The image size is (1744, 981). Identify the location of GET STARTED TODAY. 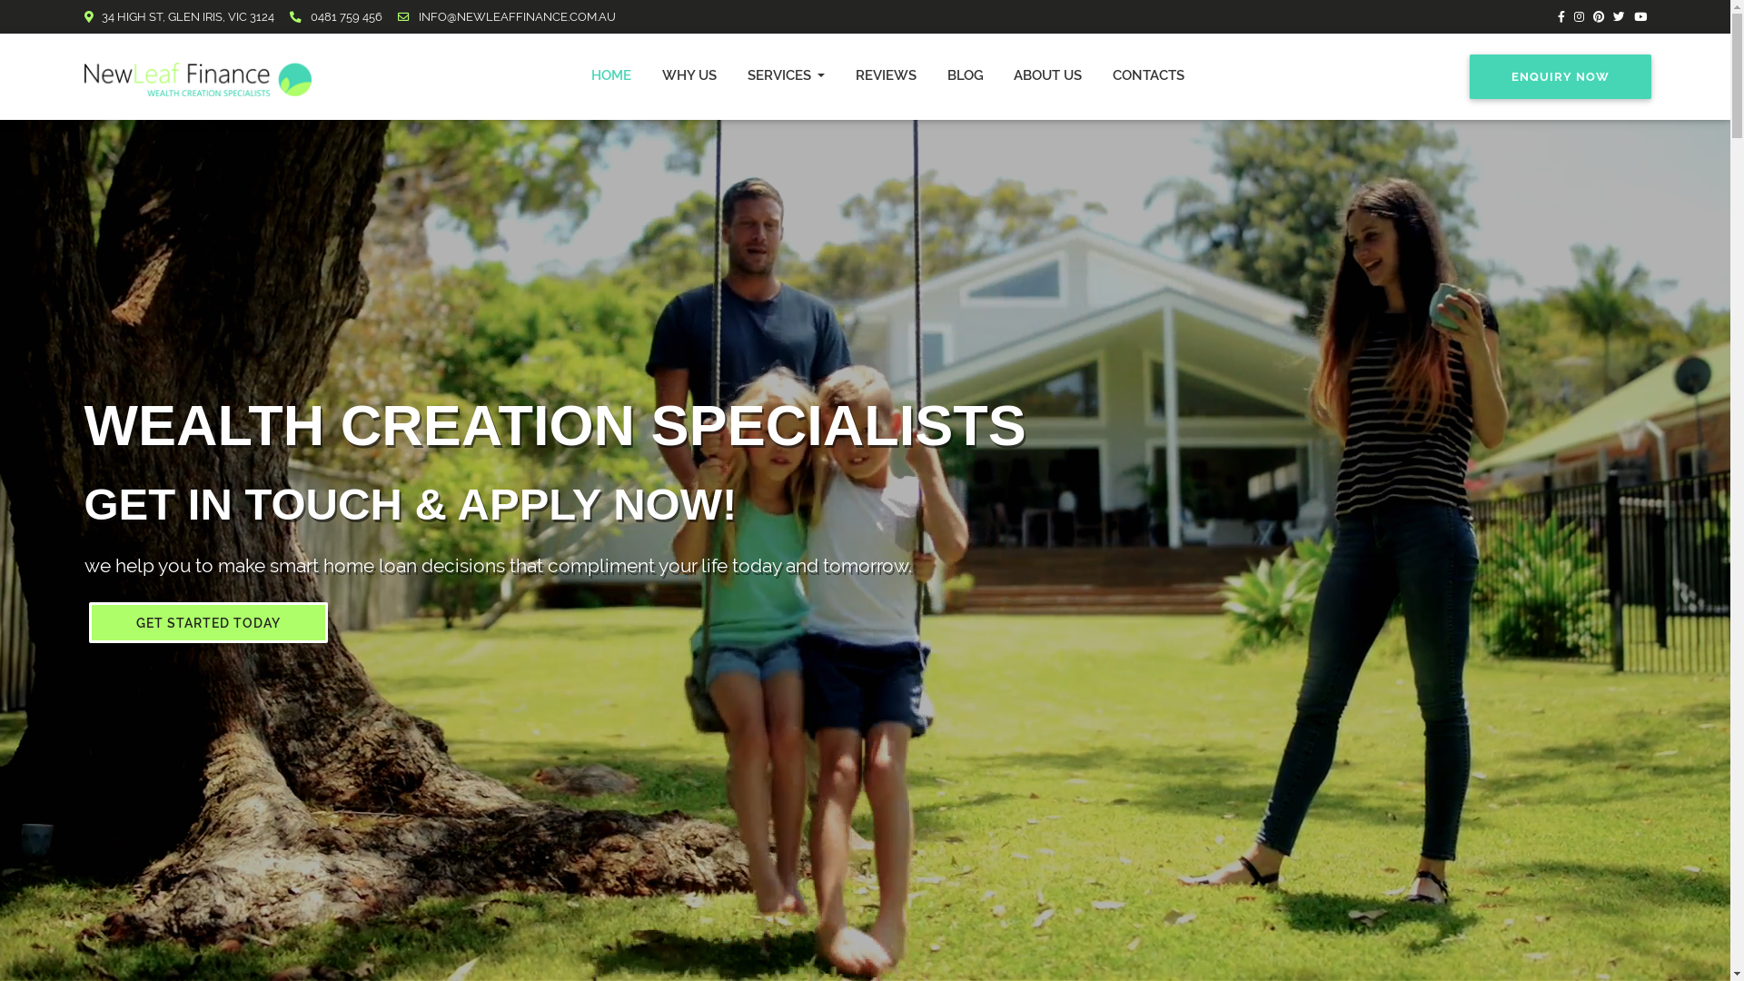
(209, 623).